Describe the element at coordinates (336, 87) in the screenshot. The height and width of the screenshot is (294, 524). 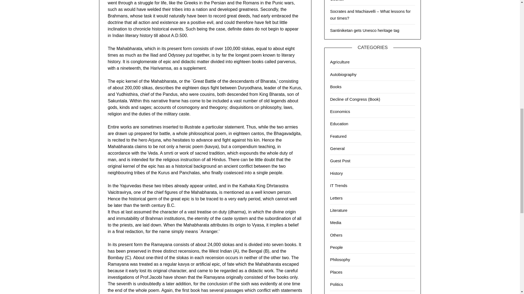
I see `Books` at that location.